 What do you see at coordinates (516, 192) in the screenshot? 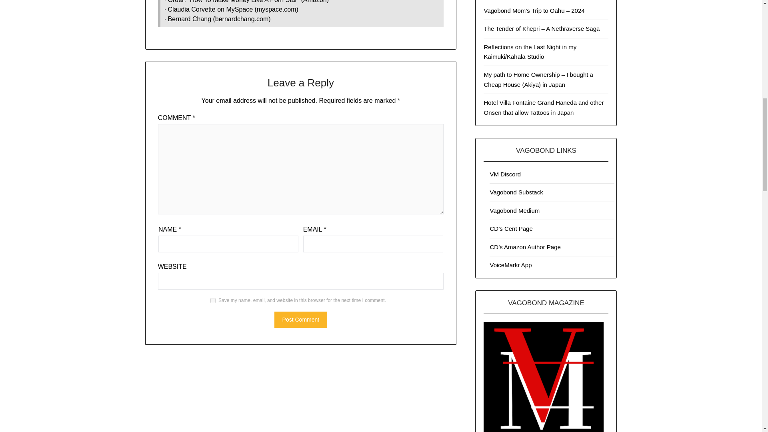
I see `Vagobond Substack` at bounding box center [516, 192].